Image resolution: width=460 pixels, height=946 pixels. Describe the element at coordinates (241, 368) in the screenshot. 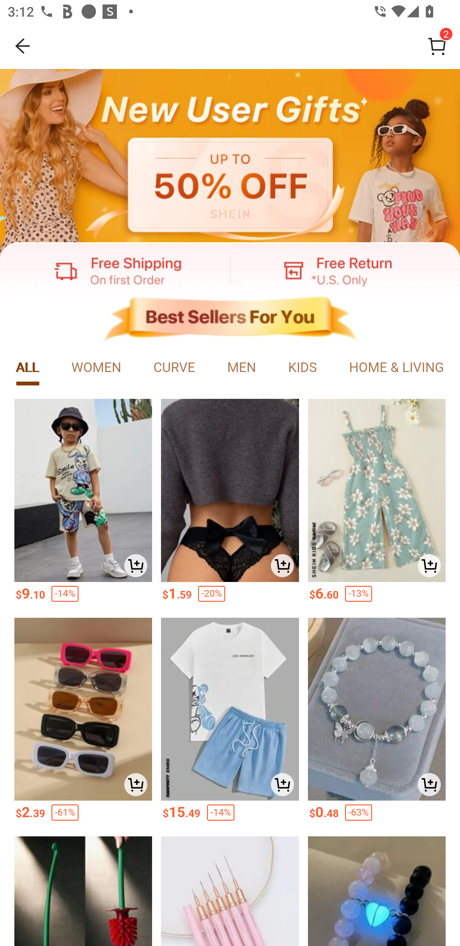

I see `tab item` at that location.